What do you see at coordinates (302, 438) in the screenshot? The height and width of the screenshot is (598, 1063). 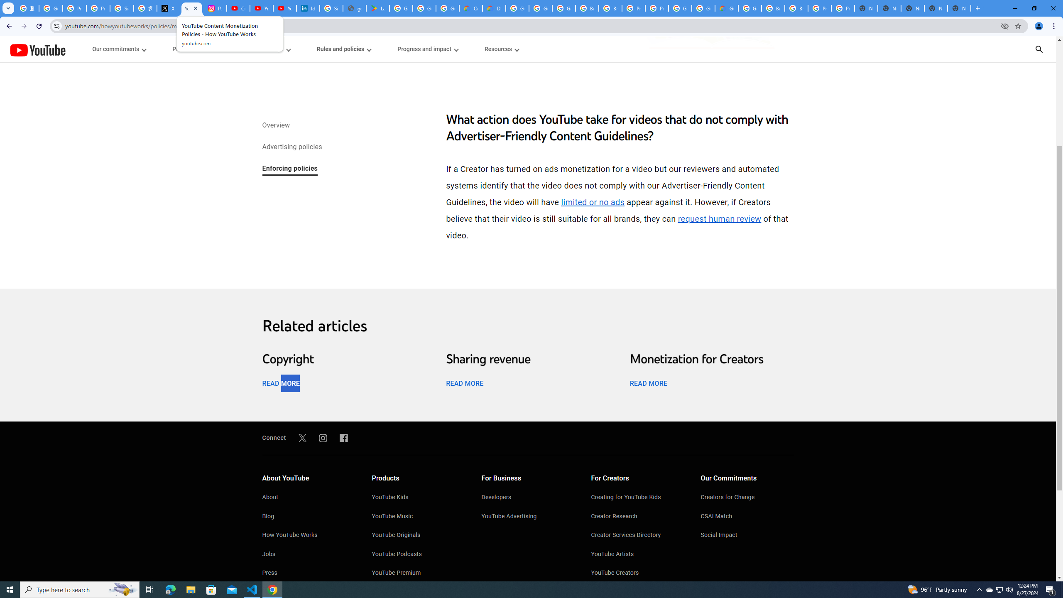 I see `Twitter` at bounding box center [302, 438].